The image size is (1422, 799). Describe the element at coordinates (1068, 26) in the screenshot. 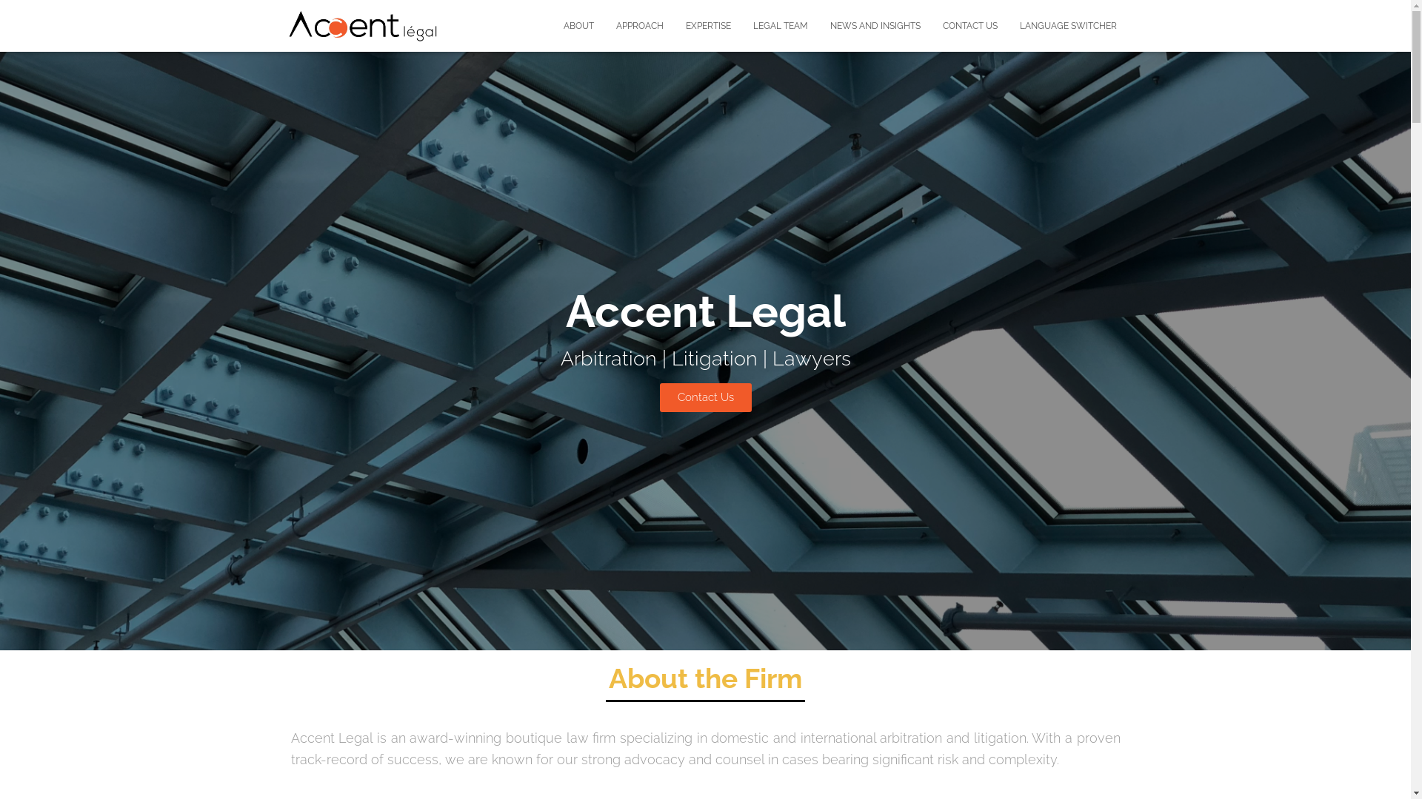

I see `LANGUAGE SWITCHER` at that location.